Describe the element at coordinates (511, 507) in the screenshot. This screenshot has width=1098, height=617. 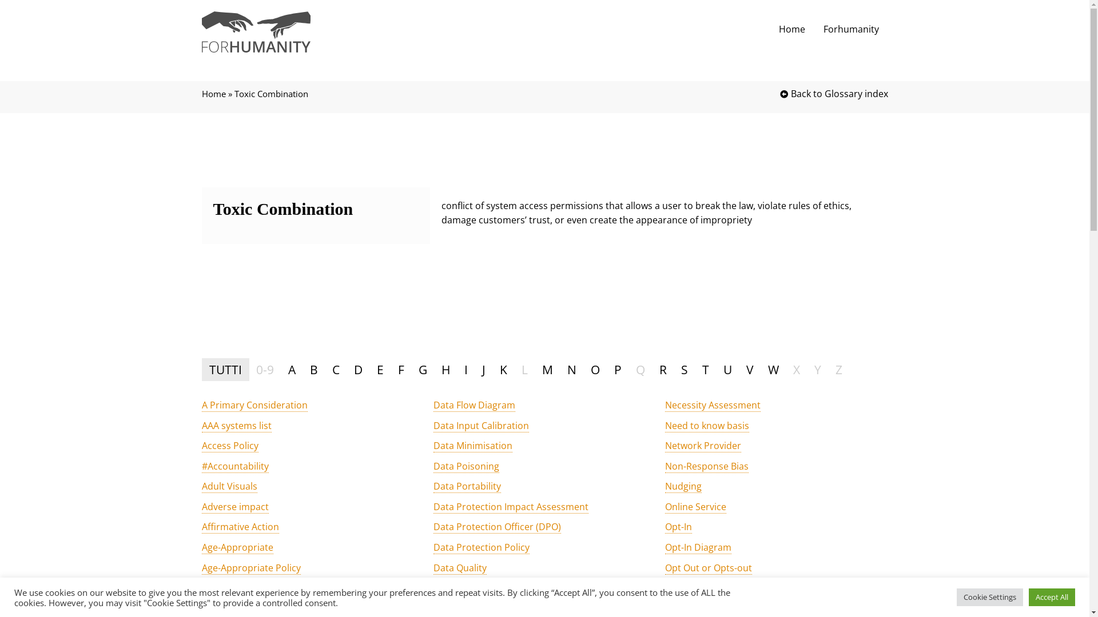
I see `Data Protection Impact Assessment` at that location.